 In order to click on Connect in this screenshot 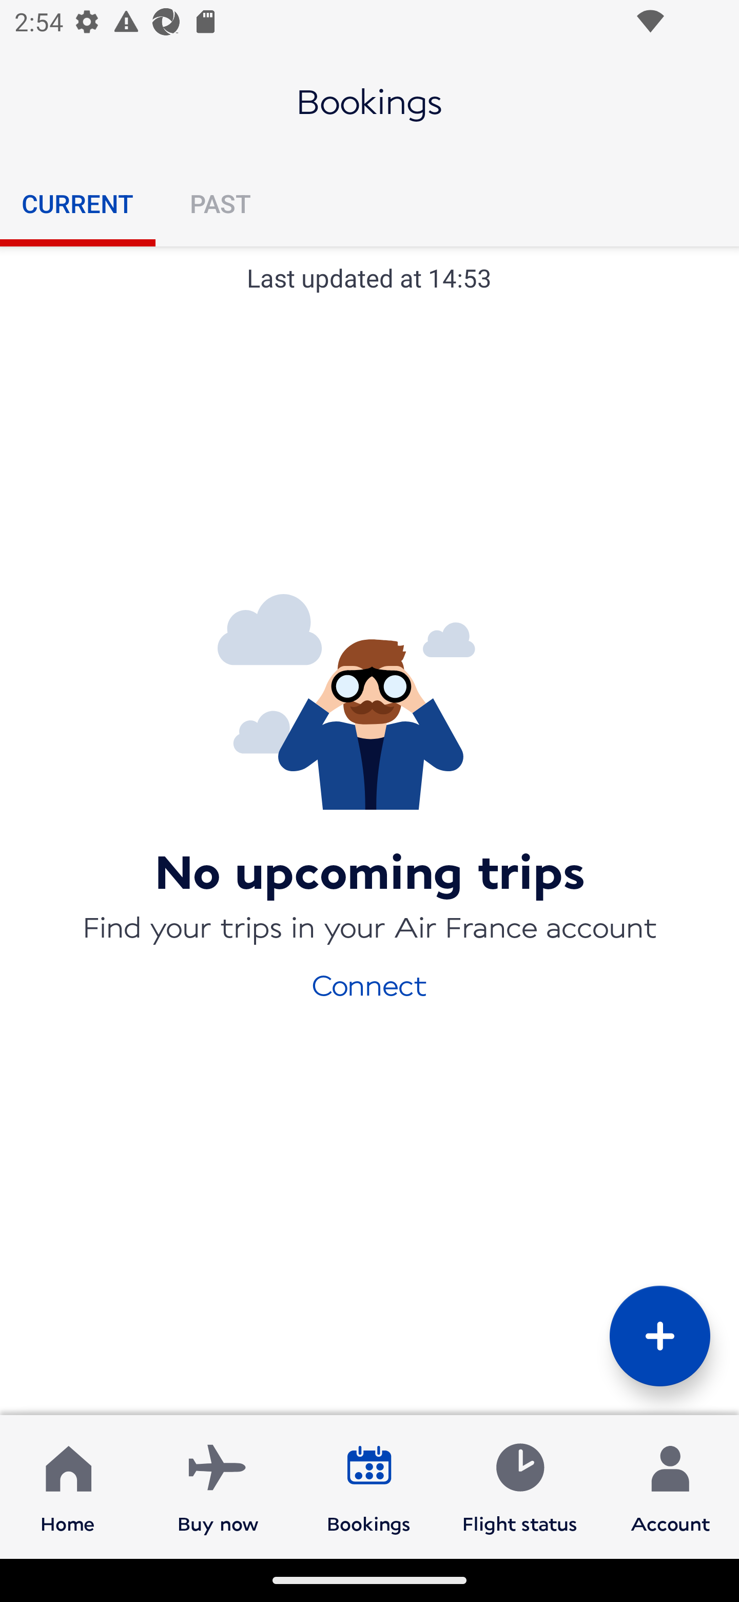, I will do `click(369, 984)`.